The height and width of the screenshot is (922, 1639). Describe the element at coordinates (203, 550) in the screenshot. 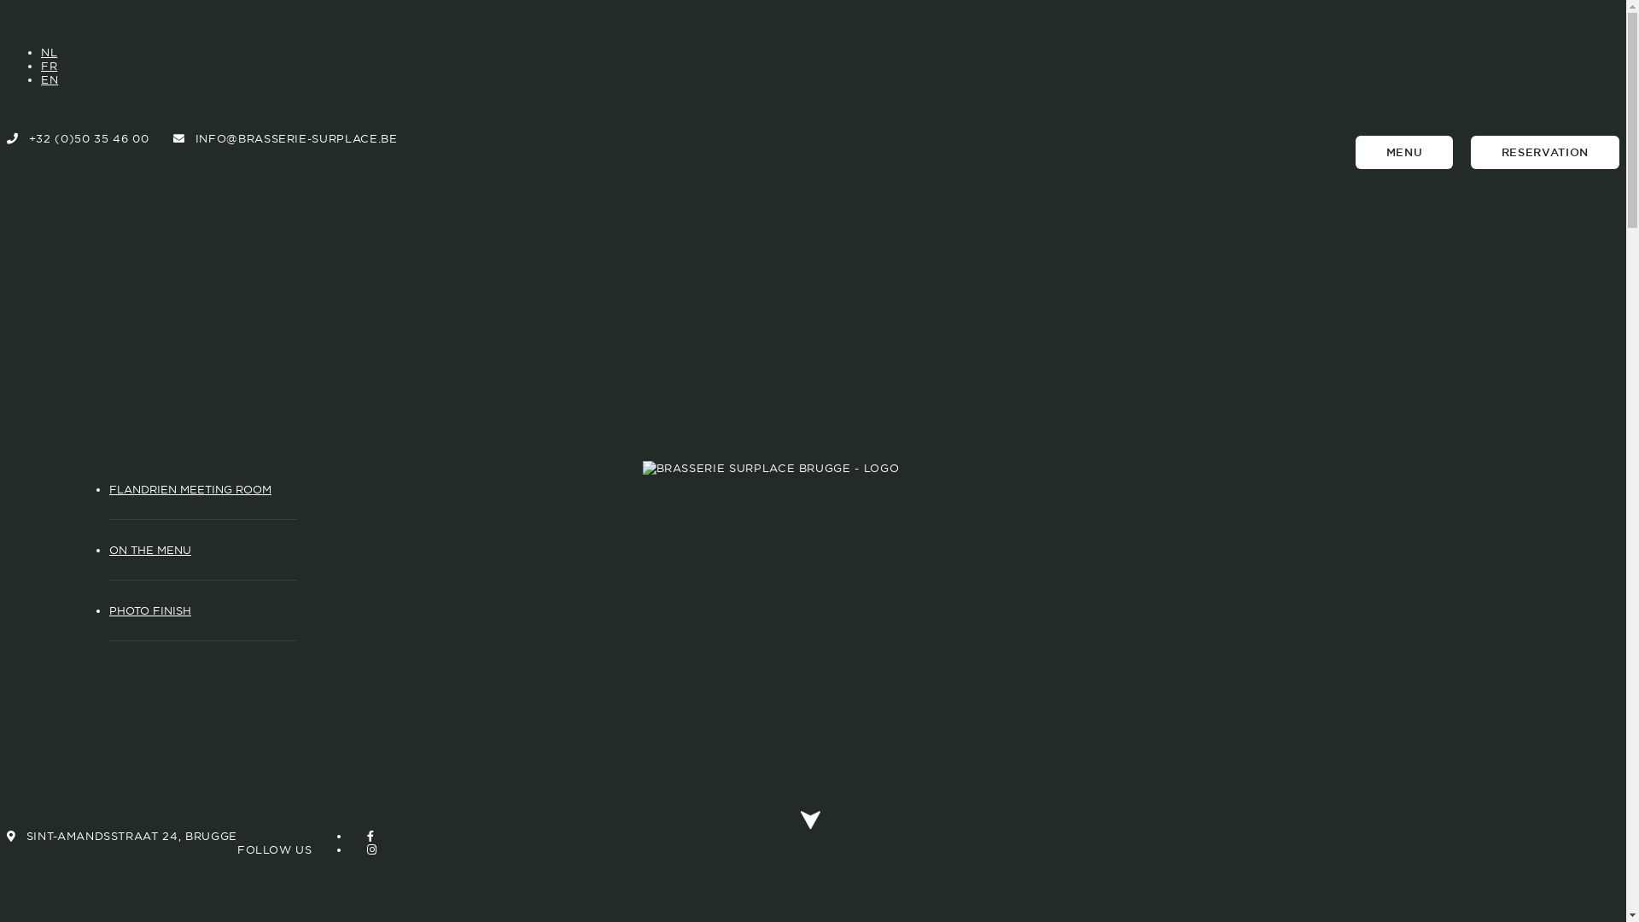

I see `ON THE MENU` at that location.